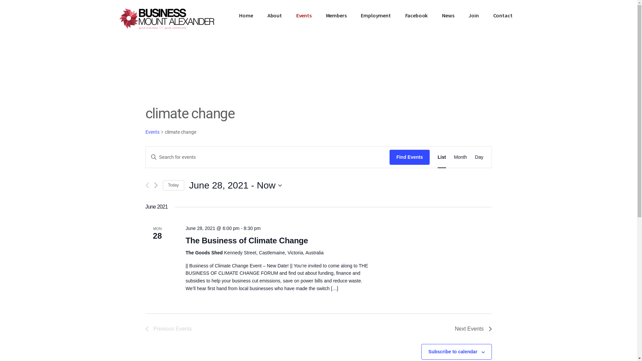 This screenshot has width=642, height=361. Describe the element at coordinates (461, 157) in the screenshot. I see `Month` at that location.